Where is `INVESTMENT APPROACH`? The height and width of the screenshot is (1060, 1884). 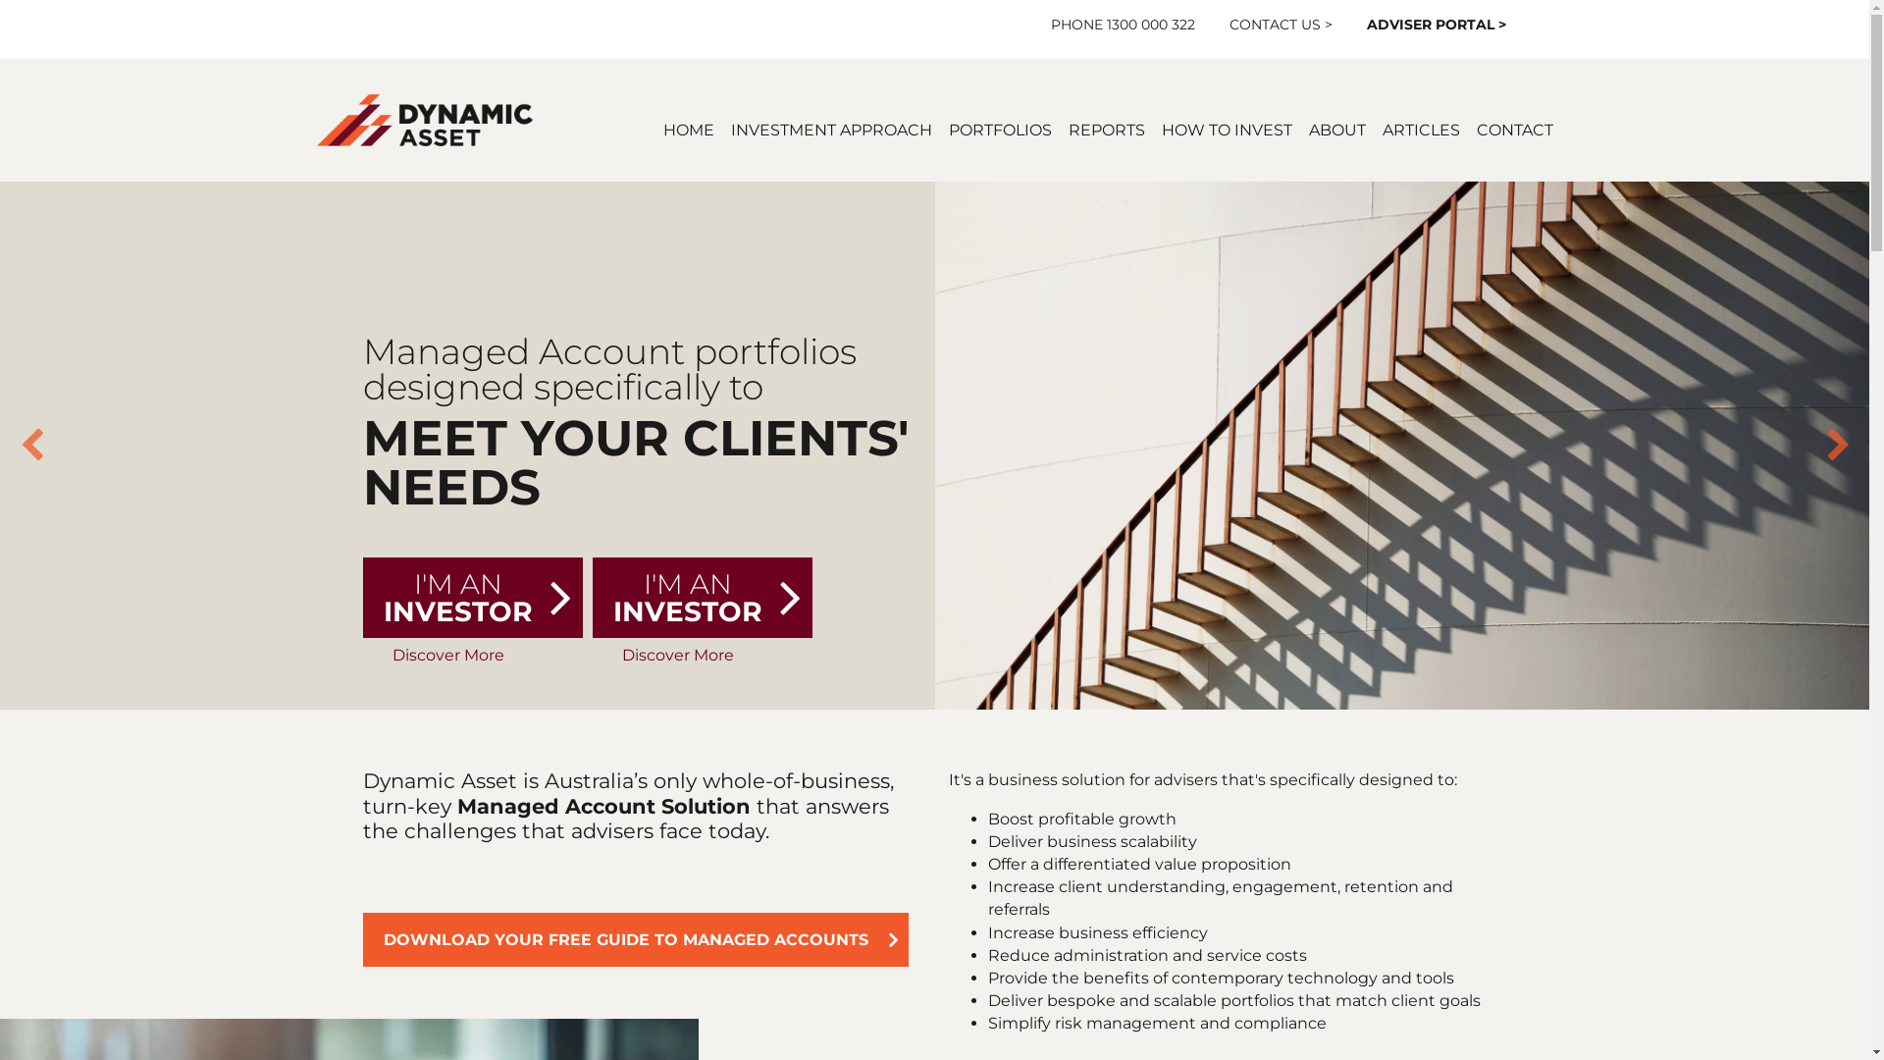 INVESTMENT APPROACH is located at coordinates (830, 130).